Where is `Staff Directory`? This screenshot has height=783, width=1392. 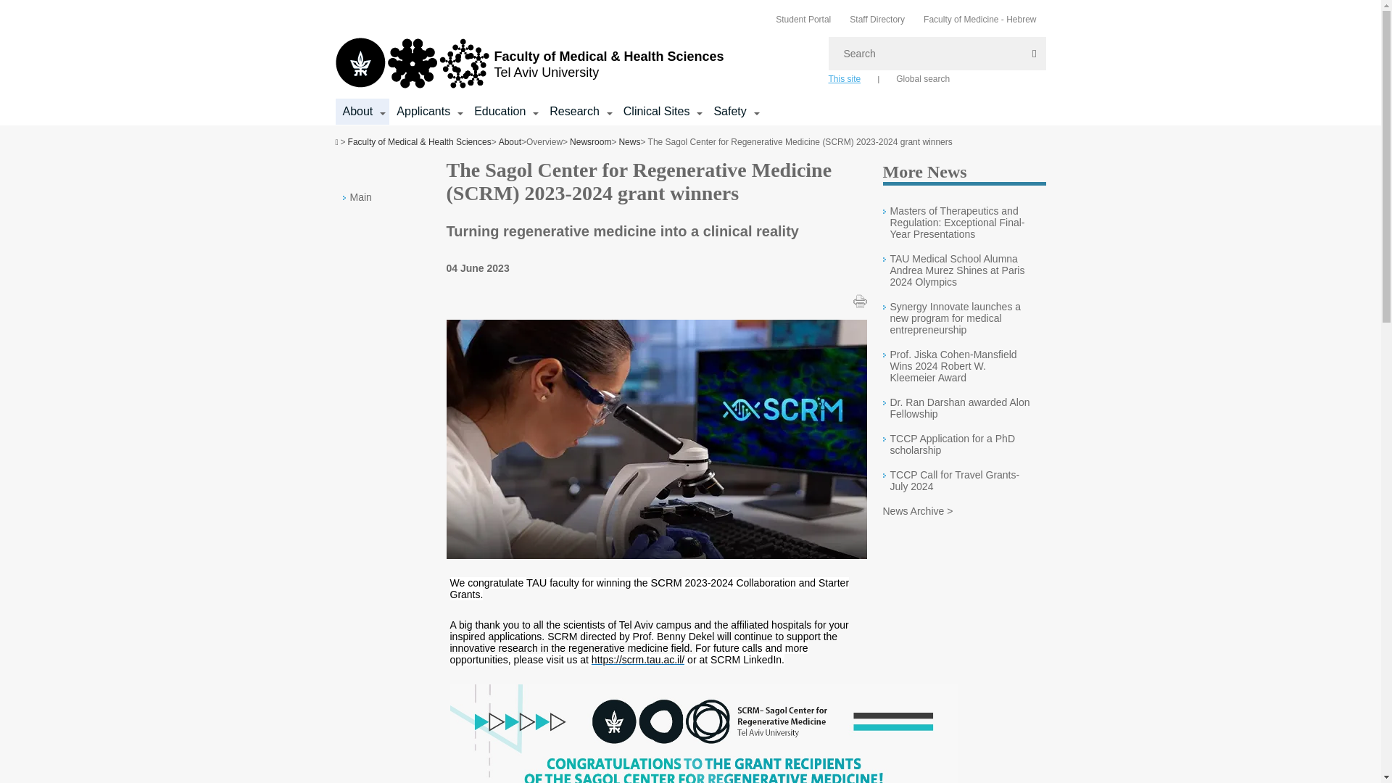
Staff Directory is located at coordinates (877, 19).